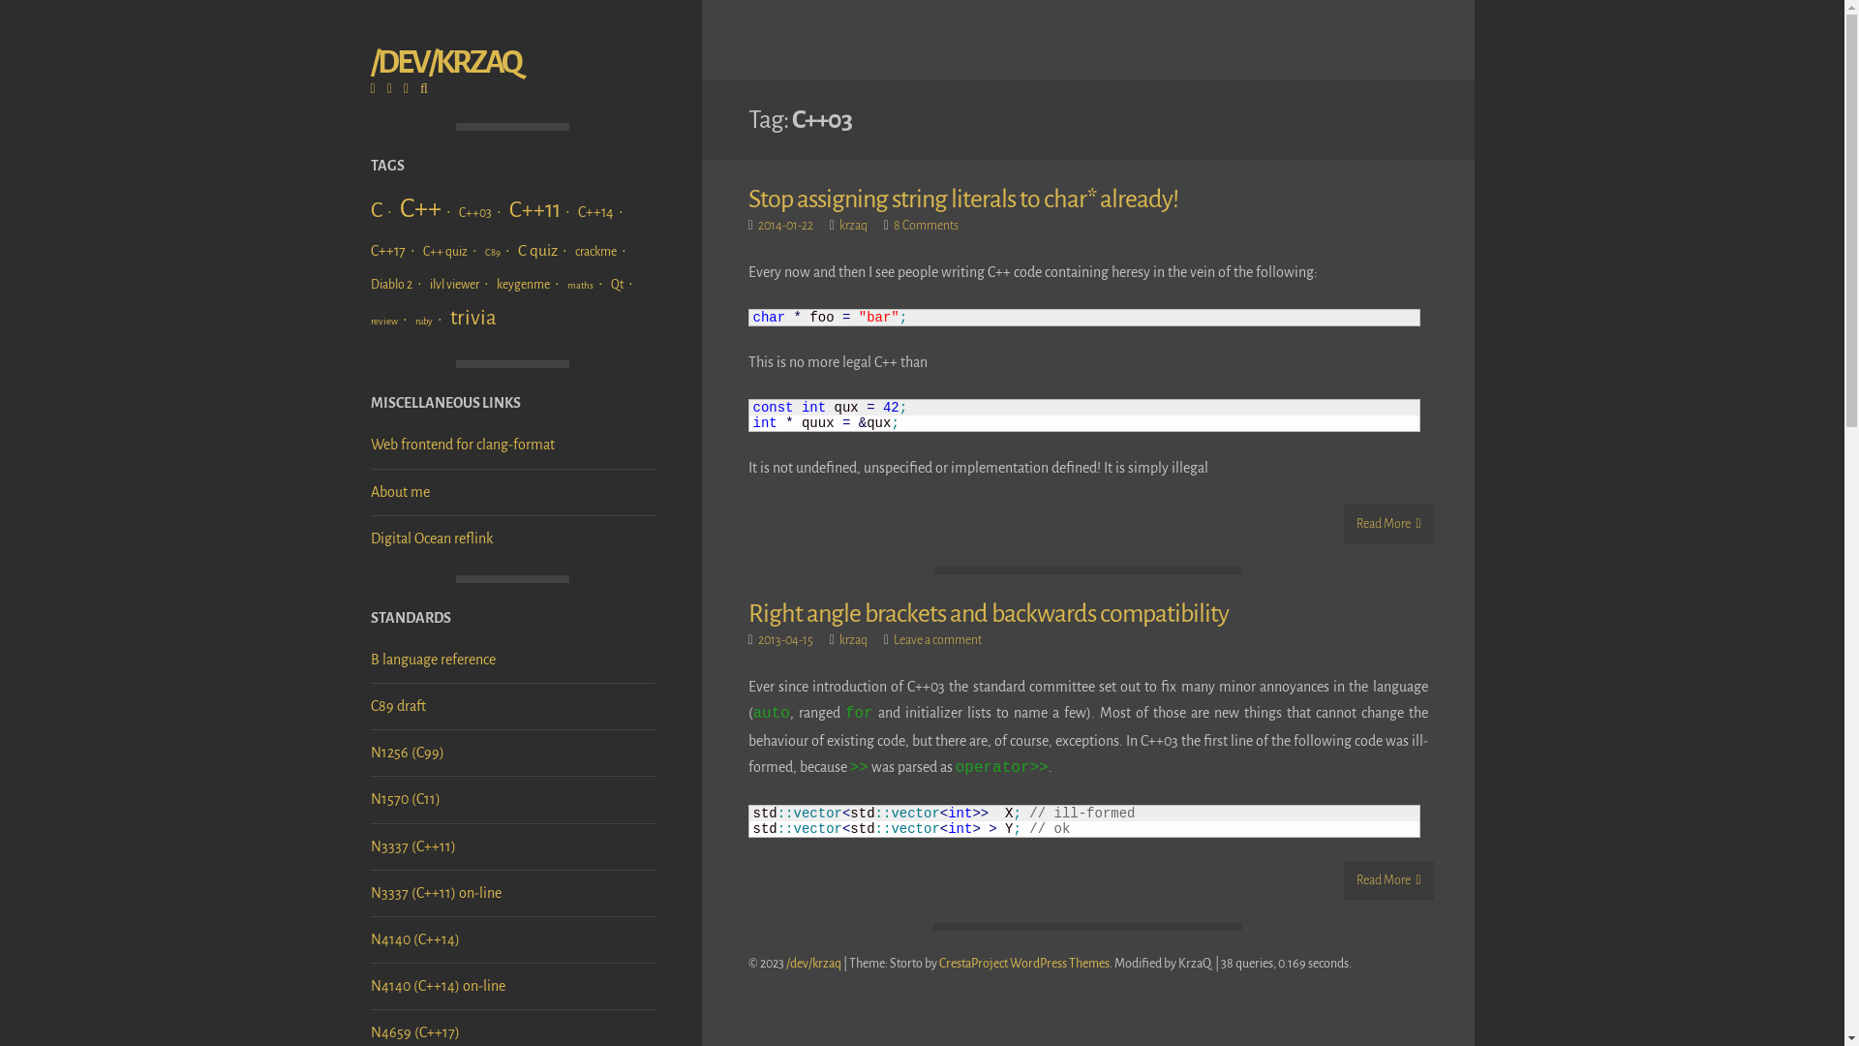 The width and height of the screenshot is (1859, 1046). Describe the element at coordinates (482, 213) in the screenshot. I see `C++03` at that location.